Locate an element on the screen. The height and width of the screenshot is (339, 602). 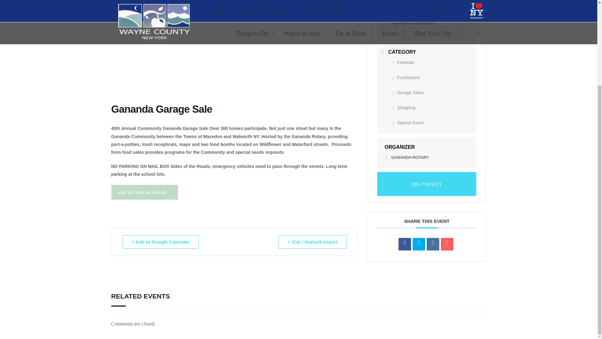
Email is located at coordinates (447, 244).